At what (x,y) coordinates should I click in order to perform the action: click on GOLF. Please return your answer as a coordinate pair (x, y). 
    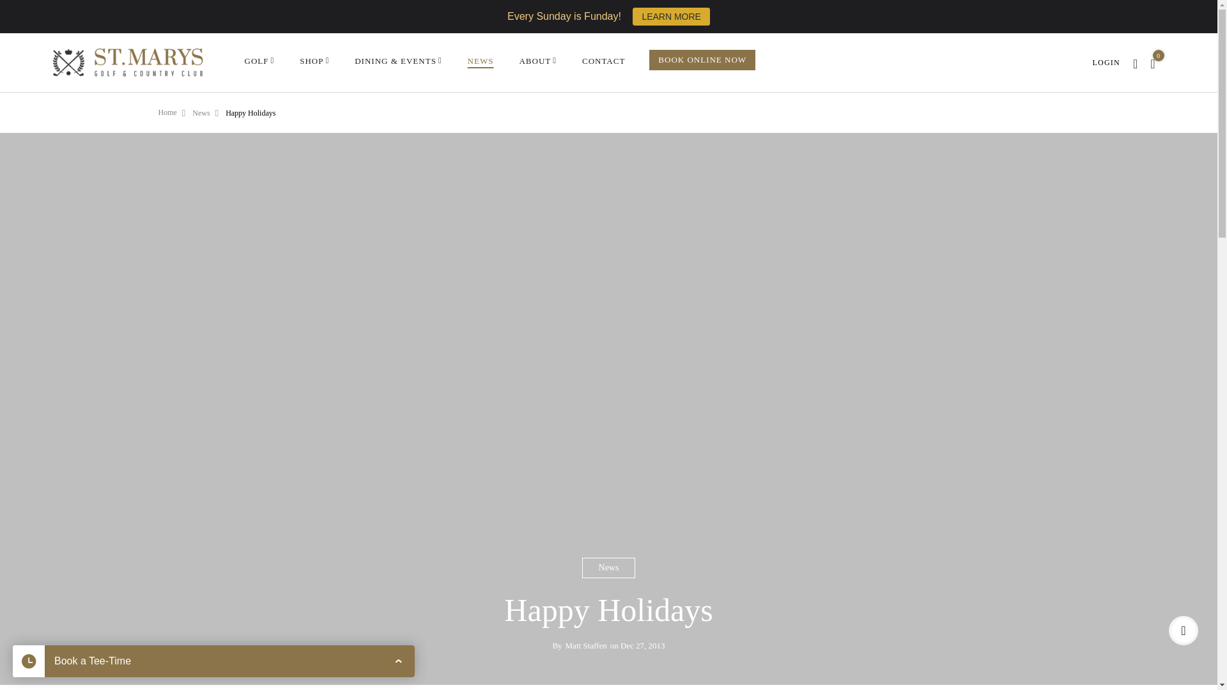
    Looking at the image, I should click on (259, 61).